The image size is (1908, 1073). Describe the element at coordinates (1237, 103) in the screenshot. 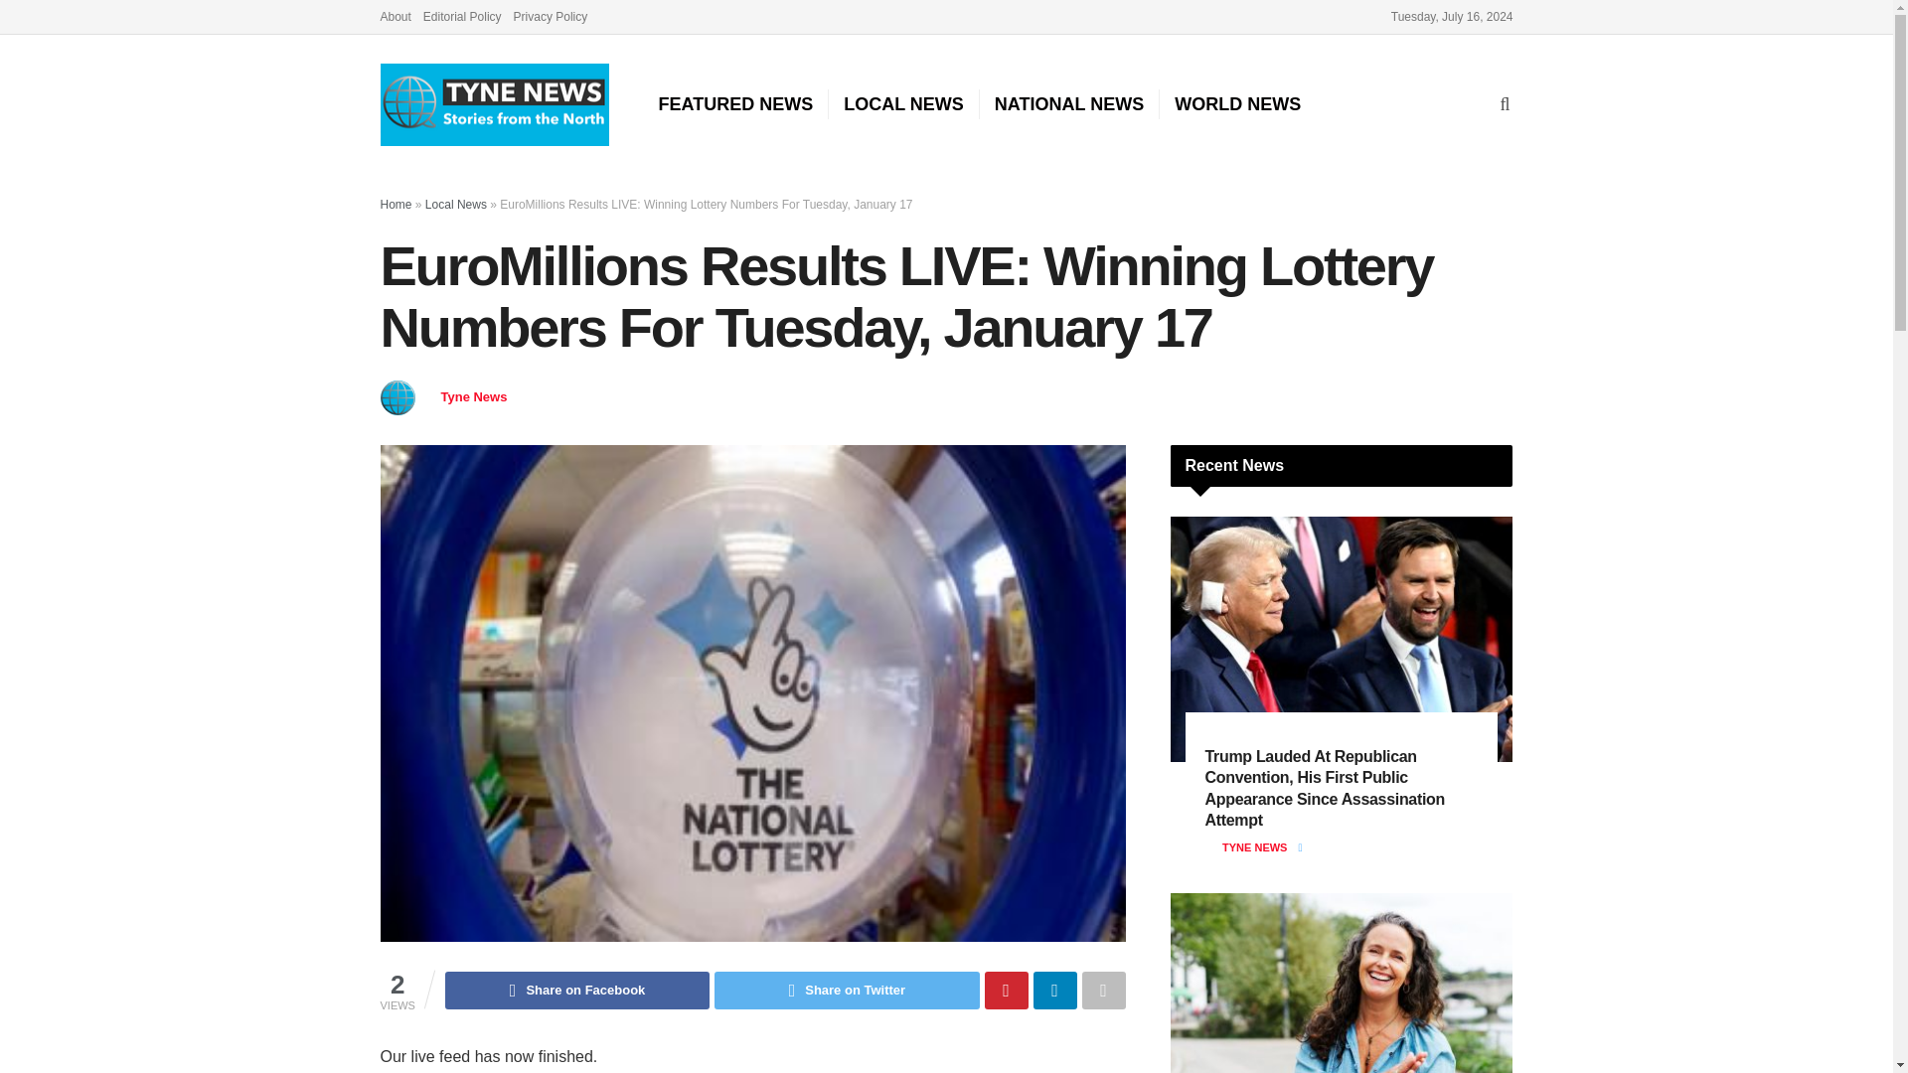

I see `WORLD NEWS` at that location.